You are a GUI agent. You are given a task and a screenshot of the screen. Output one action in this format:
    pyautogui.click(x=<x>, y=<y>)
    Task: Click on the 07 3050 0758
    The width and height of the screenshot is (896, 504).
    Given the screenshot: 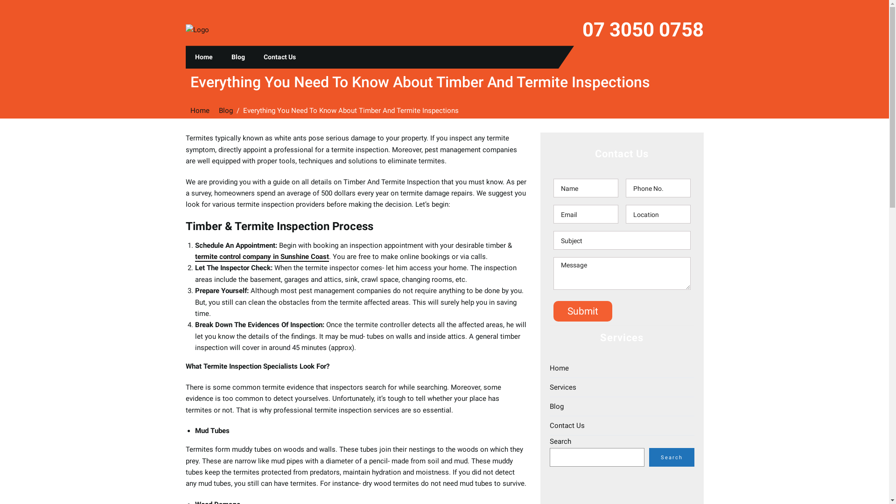 What is the action you would take?
    pyautogui.click(x=643, y=30)
    